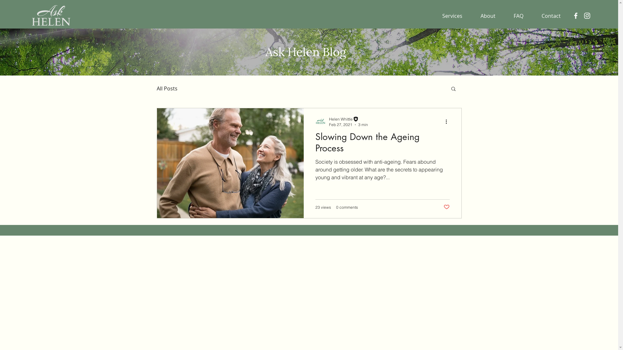 The width and height of the screenshot is (623, 350). Describe the element at coordinates (547, 16) in the screenshot. I see `Contact` at that location.